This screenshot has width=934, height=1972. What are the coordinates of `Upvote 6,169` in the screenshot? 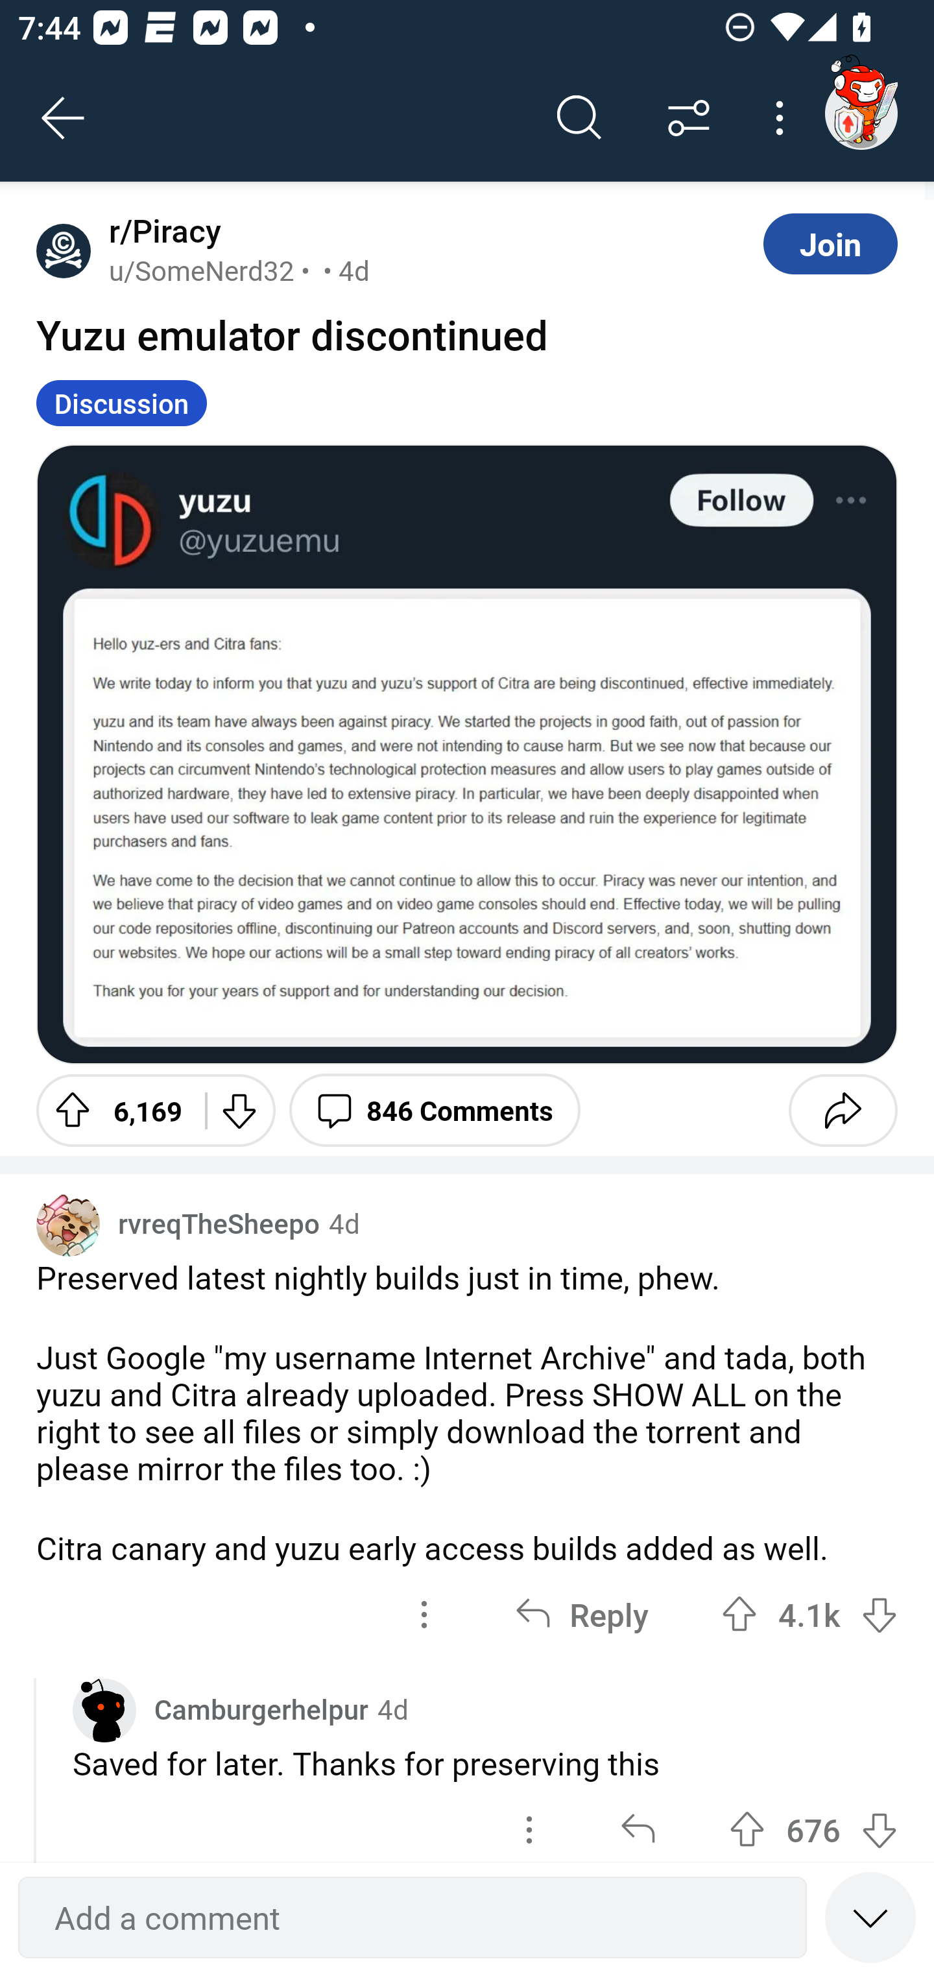 It's located at (112, 1110).